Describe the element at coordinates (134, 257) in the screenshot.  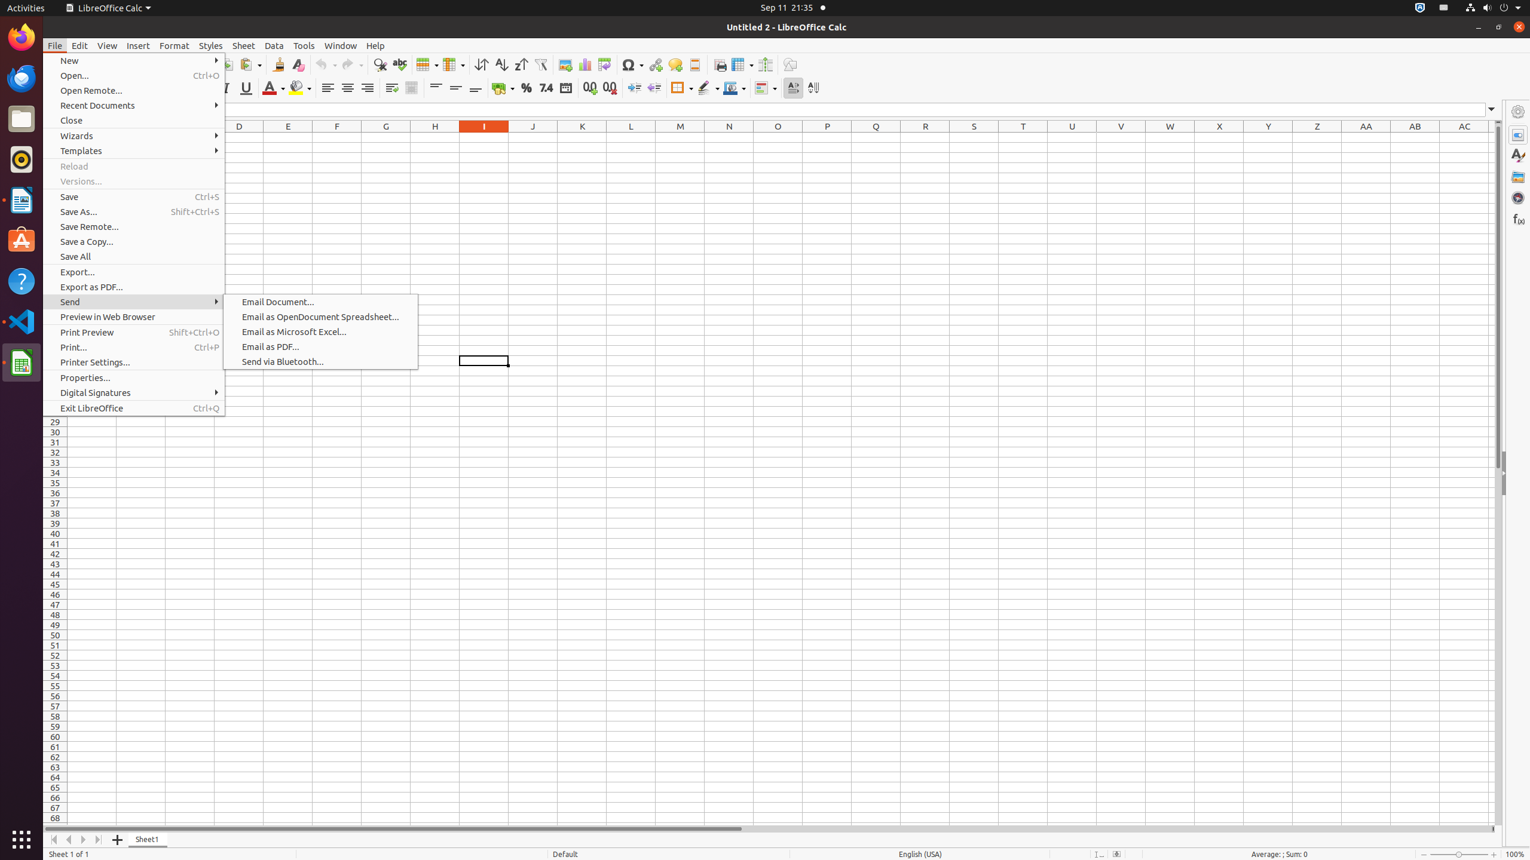
I see `Save All` at that location.